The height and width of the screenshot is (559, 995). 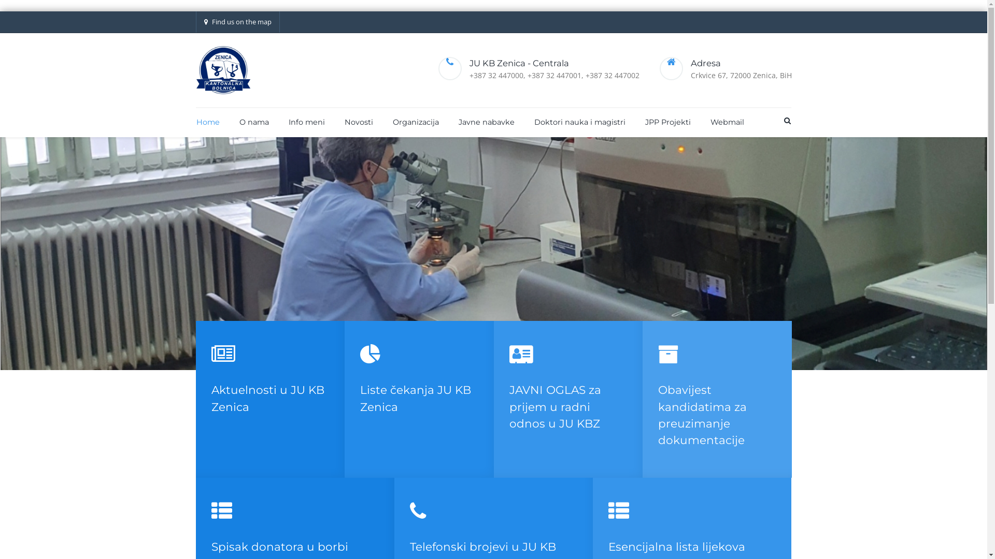 What do you see at coordinates (579, 122) in the screenshot?
I see `Doktori nauka i magistri` at bounding box center [579, 122].